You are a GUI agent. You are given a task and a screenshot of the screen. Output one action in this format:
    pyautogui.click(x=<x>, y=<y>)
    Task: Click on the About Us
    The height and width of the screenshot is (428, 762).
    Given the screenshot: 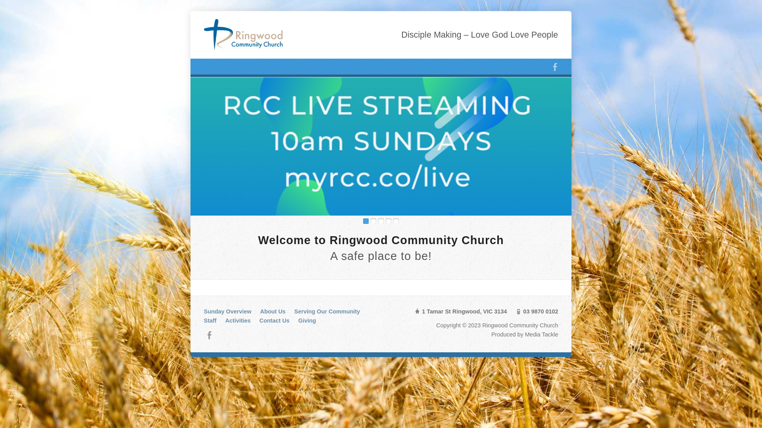 What is the action you would take?
    pyautogui.click(x=273, y=311)
    